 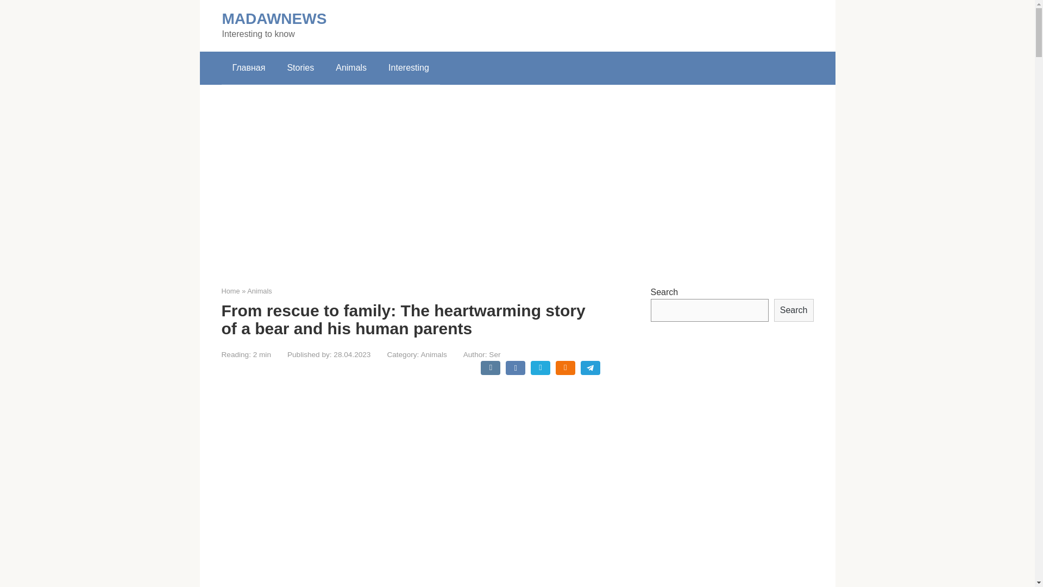 What do you see at coordinates (274, 18) in the screenshot?
I see `MADAWNEWS` at bounding box center [274, 18].